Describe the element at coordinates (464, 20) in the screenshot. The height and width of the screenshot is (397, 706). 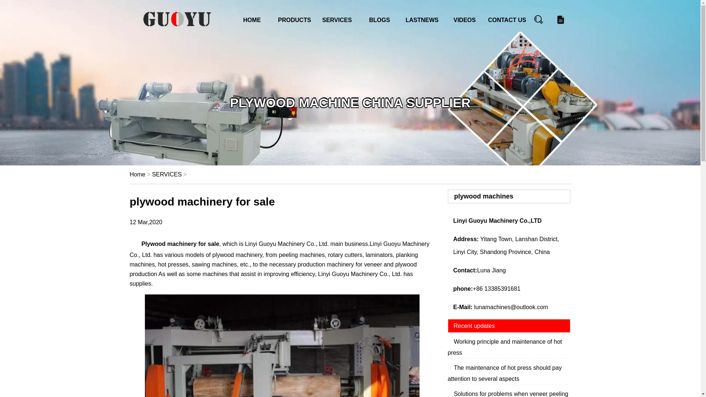
I see `VIDEOS` at that location.